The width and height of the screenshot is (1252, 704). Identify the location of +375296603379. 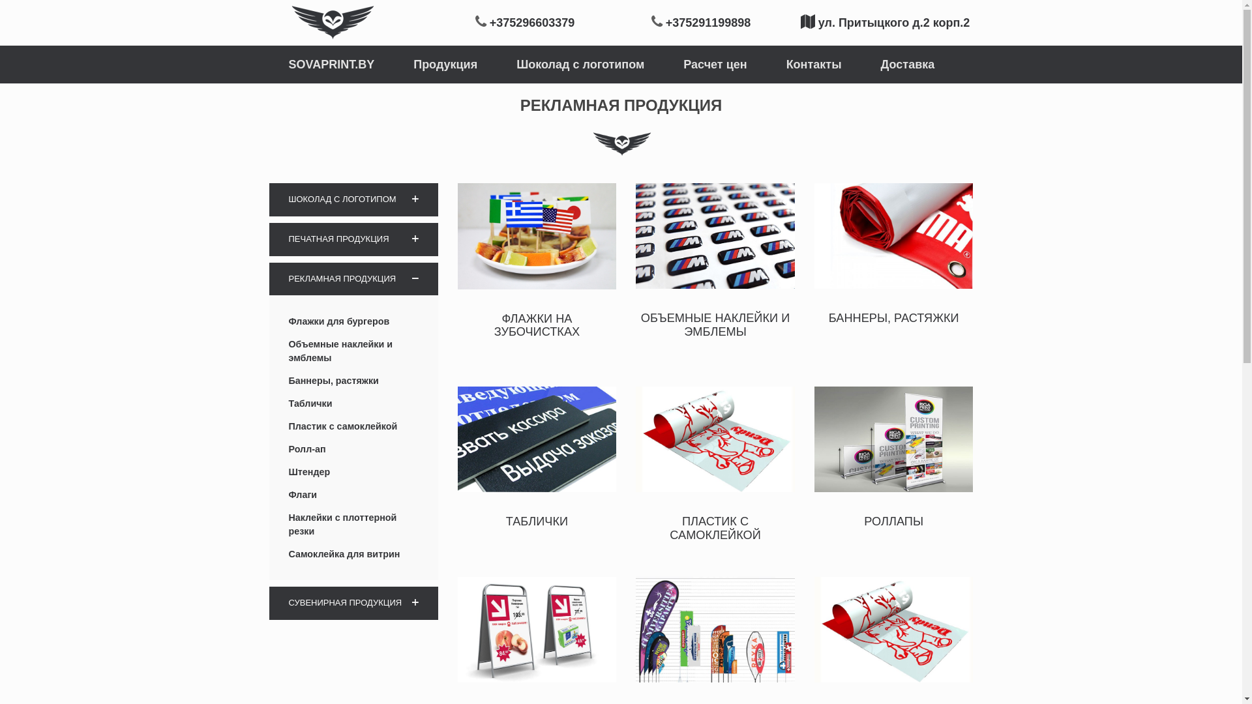
(532, 23).